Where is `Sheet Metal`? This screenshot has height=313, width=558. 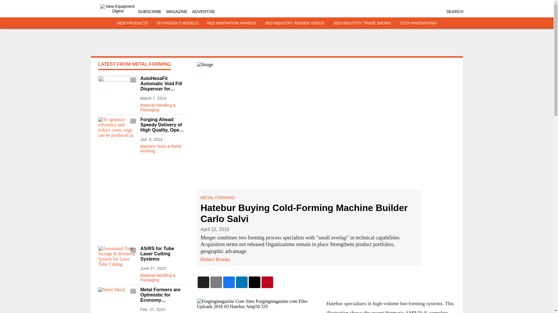 Sheet Metal is located at coordinates (117, 298).